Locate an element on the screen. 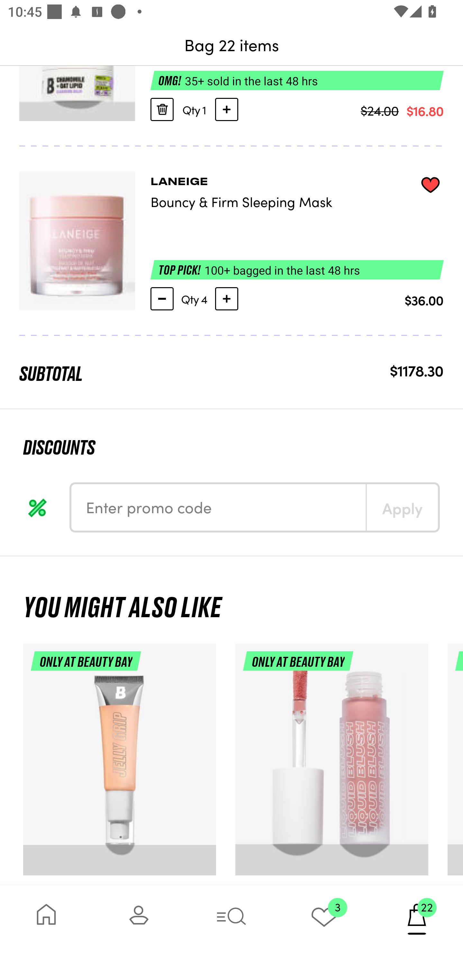 This screenshot has width=463, height=953. ONLY AT BEAUTY BAY is located at coordinates (332, 764).